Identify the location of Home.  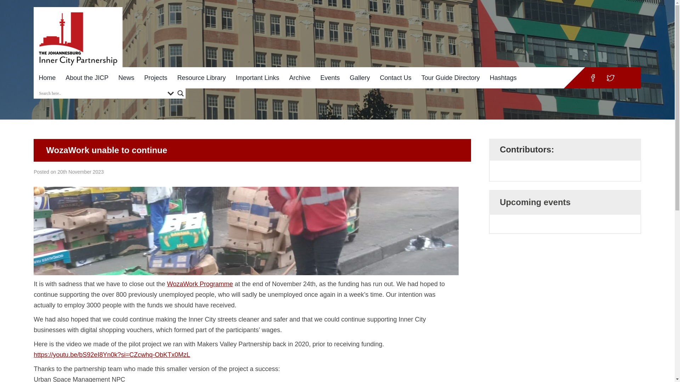
(47, 78).